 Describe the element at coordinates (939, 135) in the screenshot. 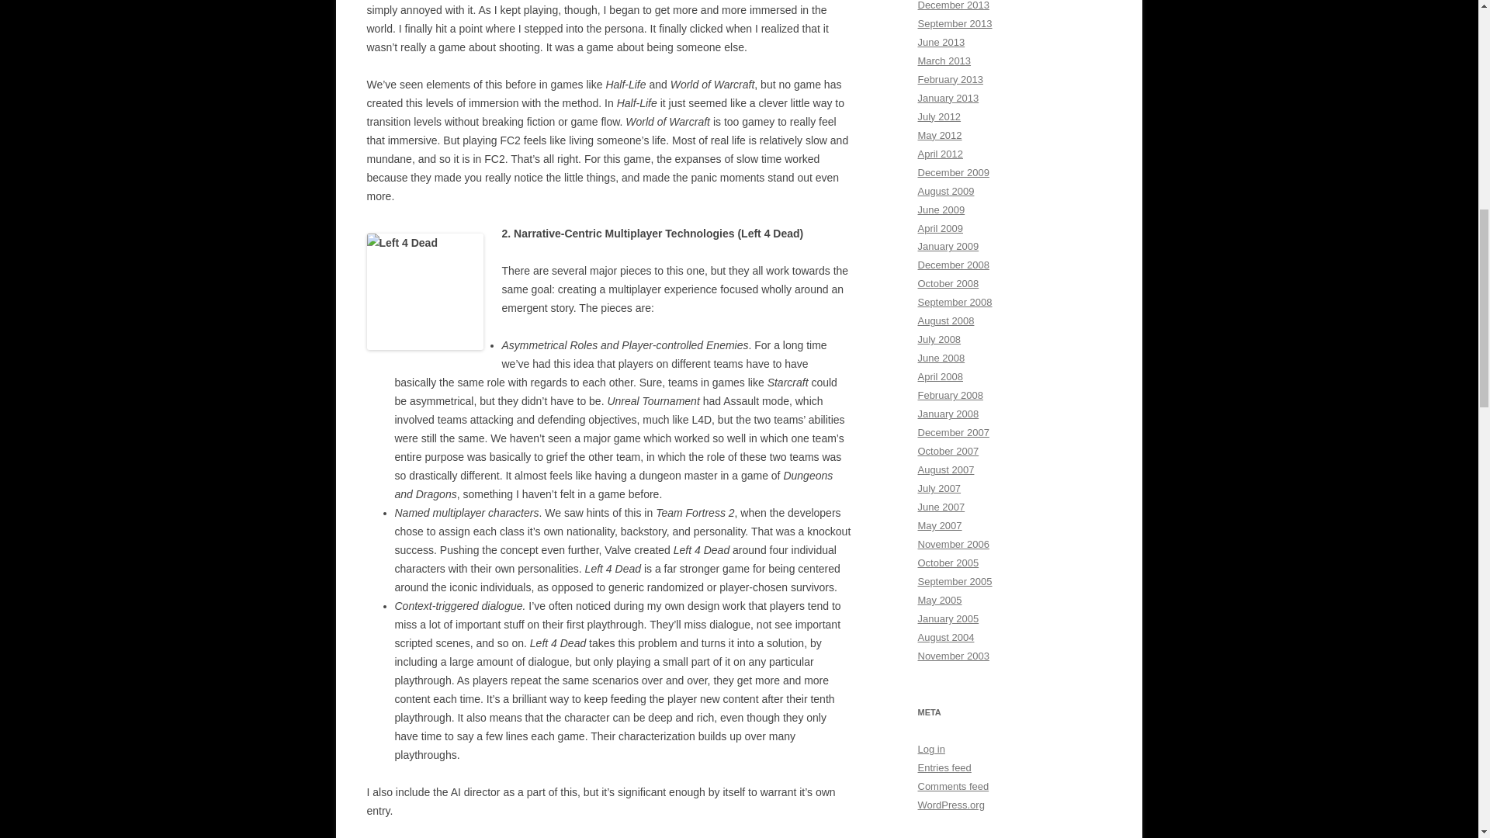

I see `May 2012` at that location.